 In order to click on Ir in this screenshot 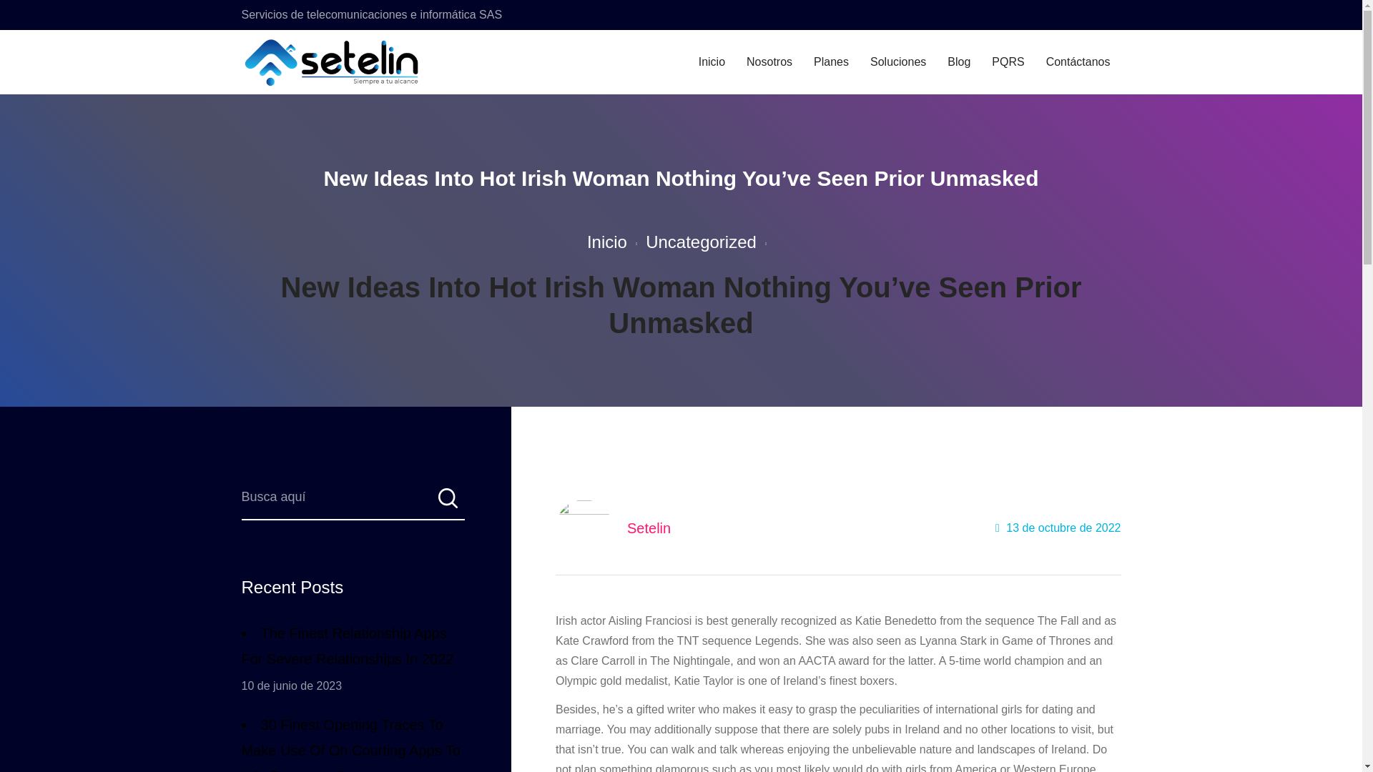, I will do `click(446, 503)`.